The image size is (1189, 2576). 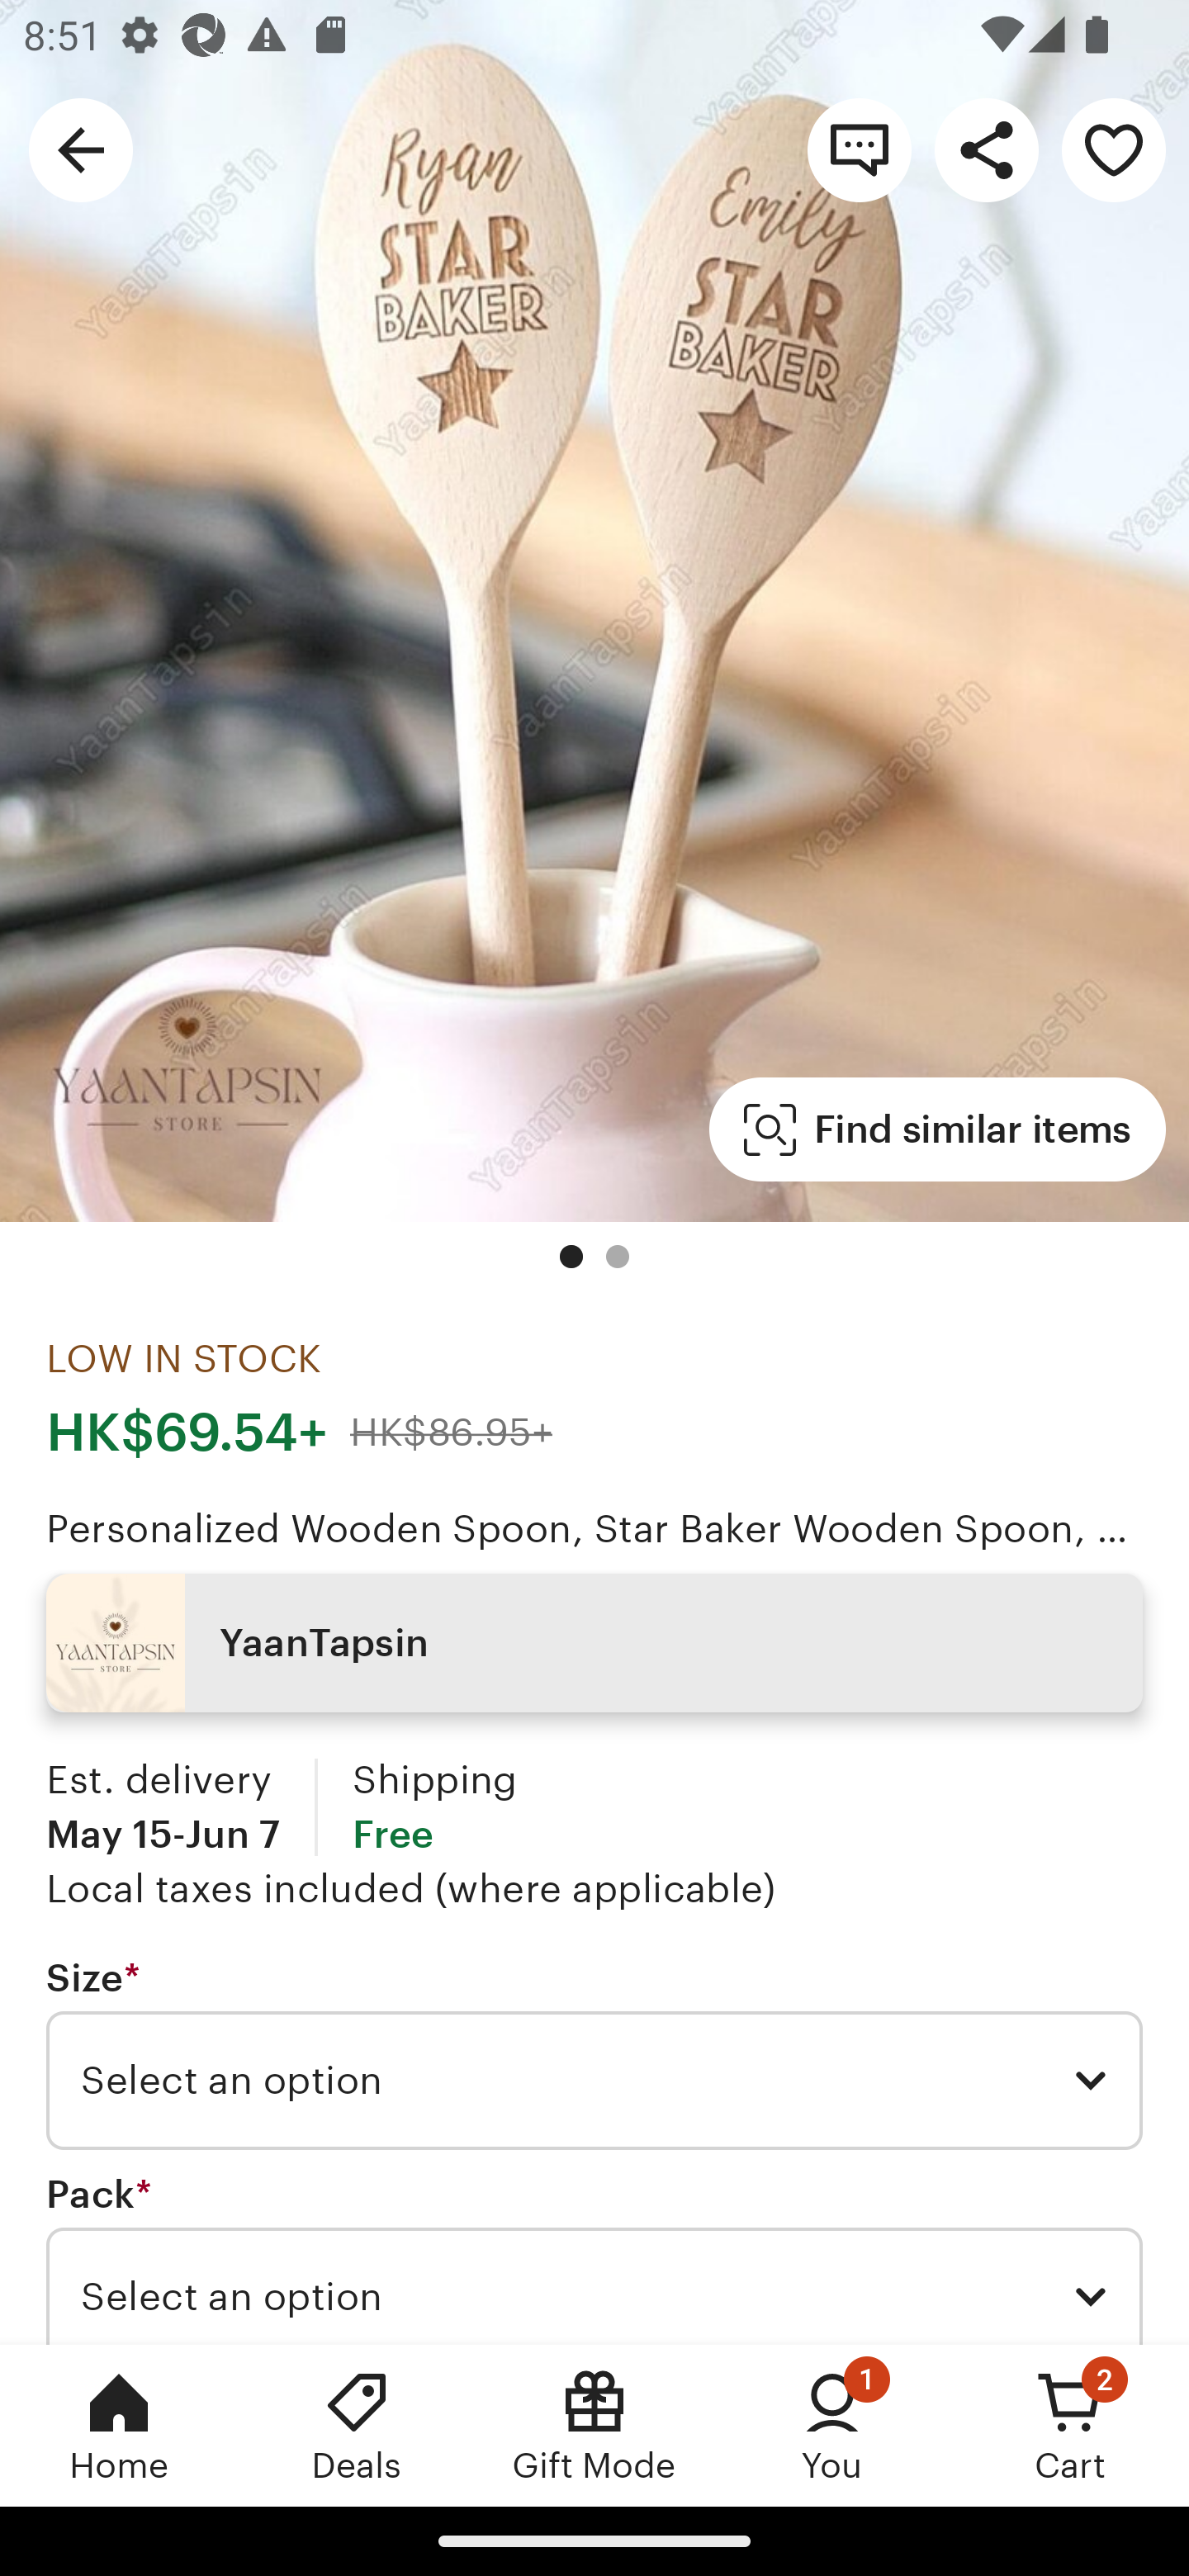 I want to click on Share, so click(x=986, y=149).